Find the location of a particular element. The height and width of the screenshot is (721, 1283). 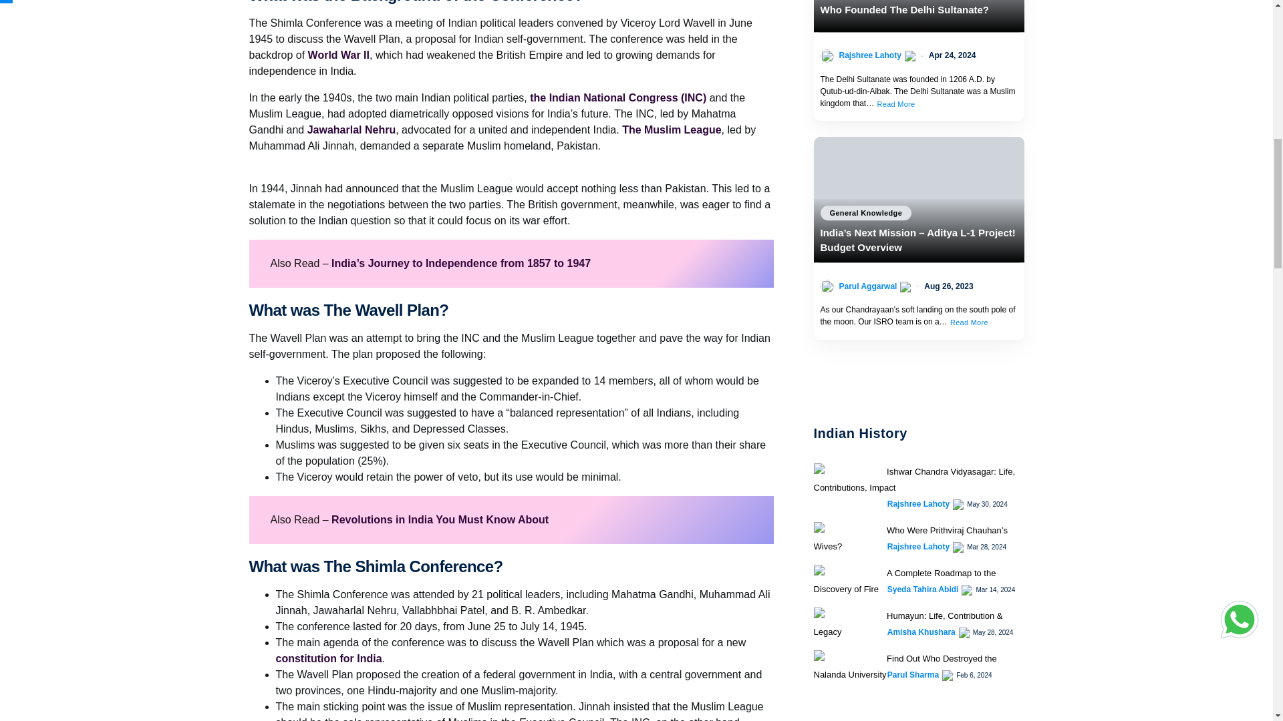

View all posts by Rajshree Lahoty is located at coordinates (870, 55).